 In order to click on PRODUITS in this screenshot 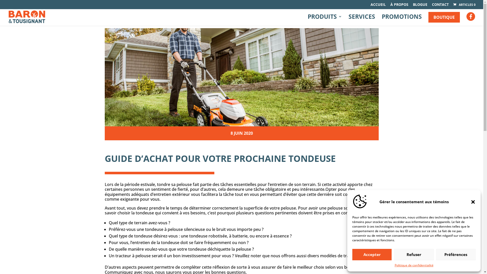, I will do `click(325, 20)`.